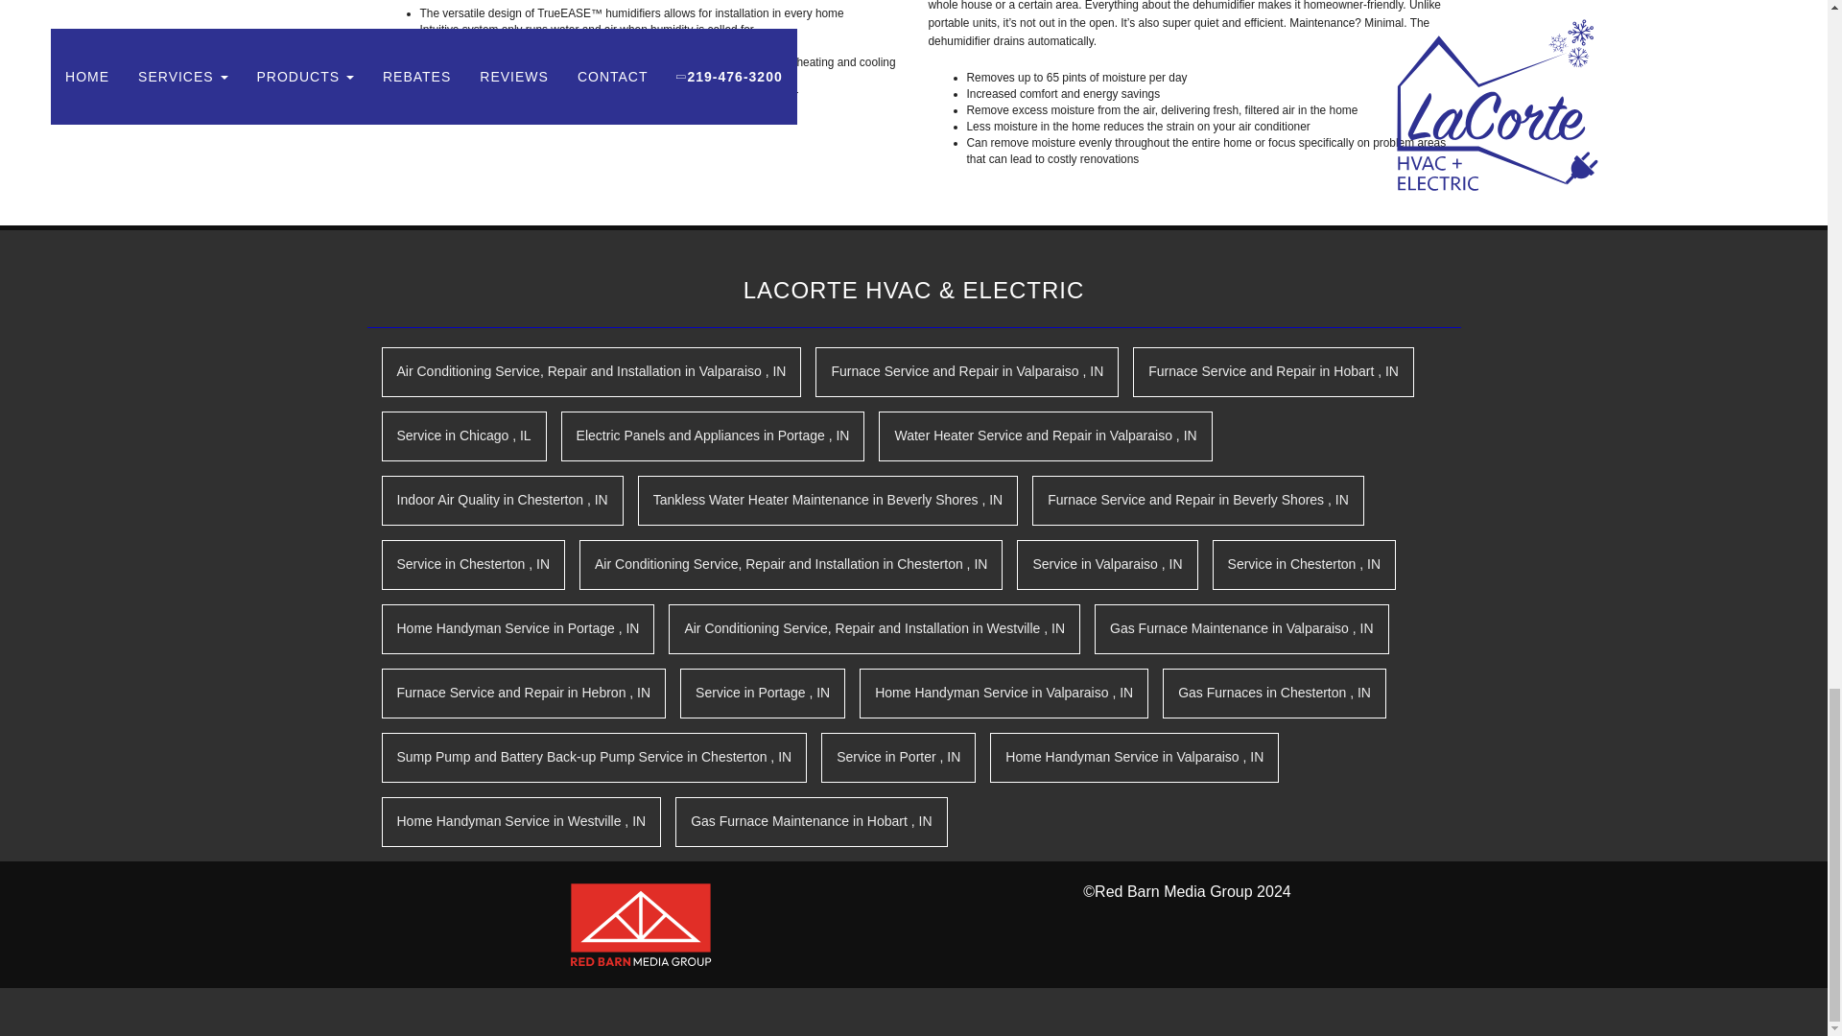 The height and width of the screenshot is (1036, 1842). Describe the element at coordinates (714, 436) in the screenshot. I see `Electric Panels and Appliances in Portage , IN` at that location.